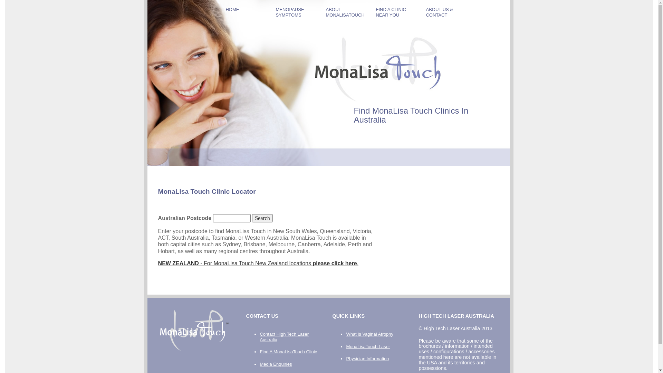 The width and height of the screenshot is (663, 373). Describe the element at coordinates (368, 347) in the screenshot. I see `MonaLisaTouch Laser` at that location.